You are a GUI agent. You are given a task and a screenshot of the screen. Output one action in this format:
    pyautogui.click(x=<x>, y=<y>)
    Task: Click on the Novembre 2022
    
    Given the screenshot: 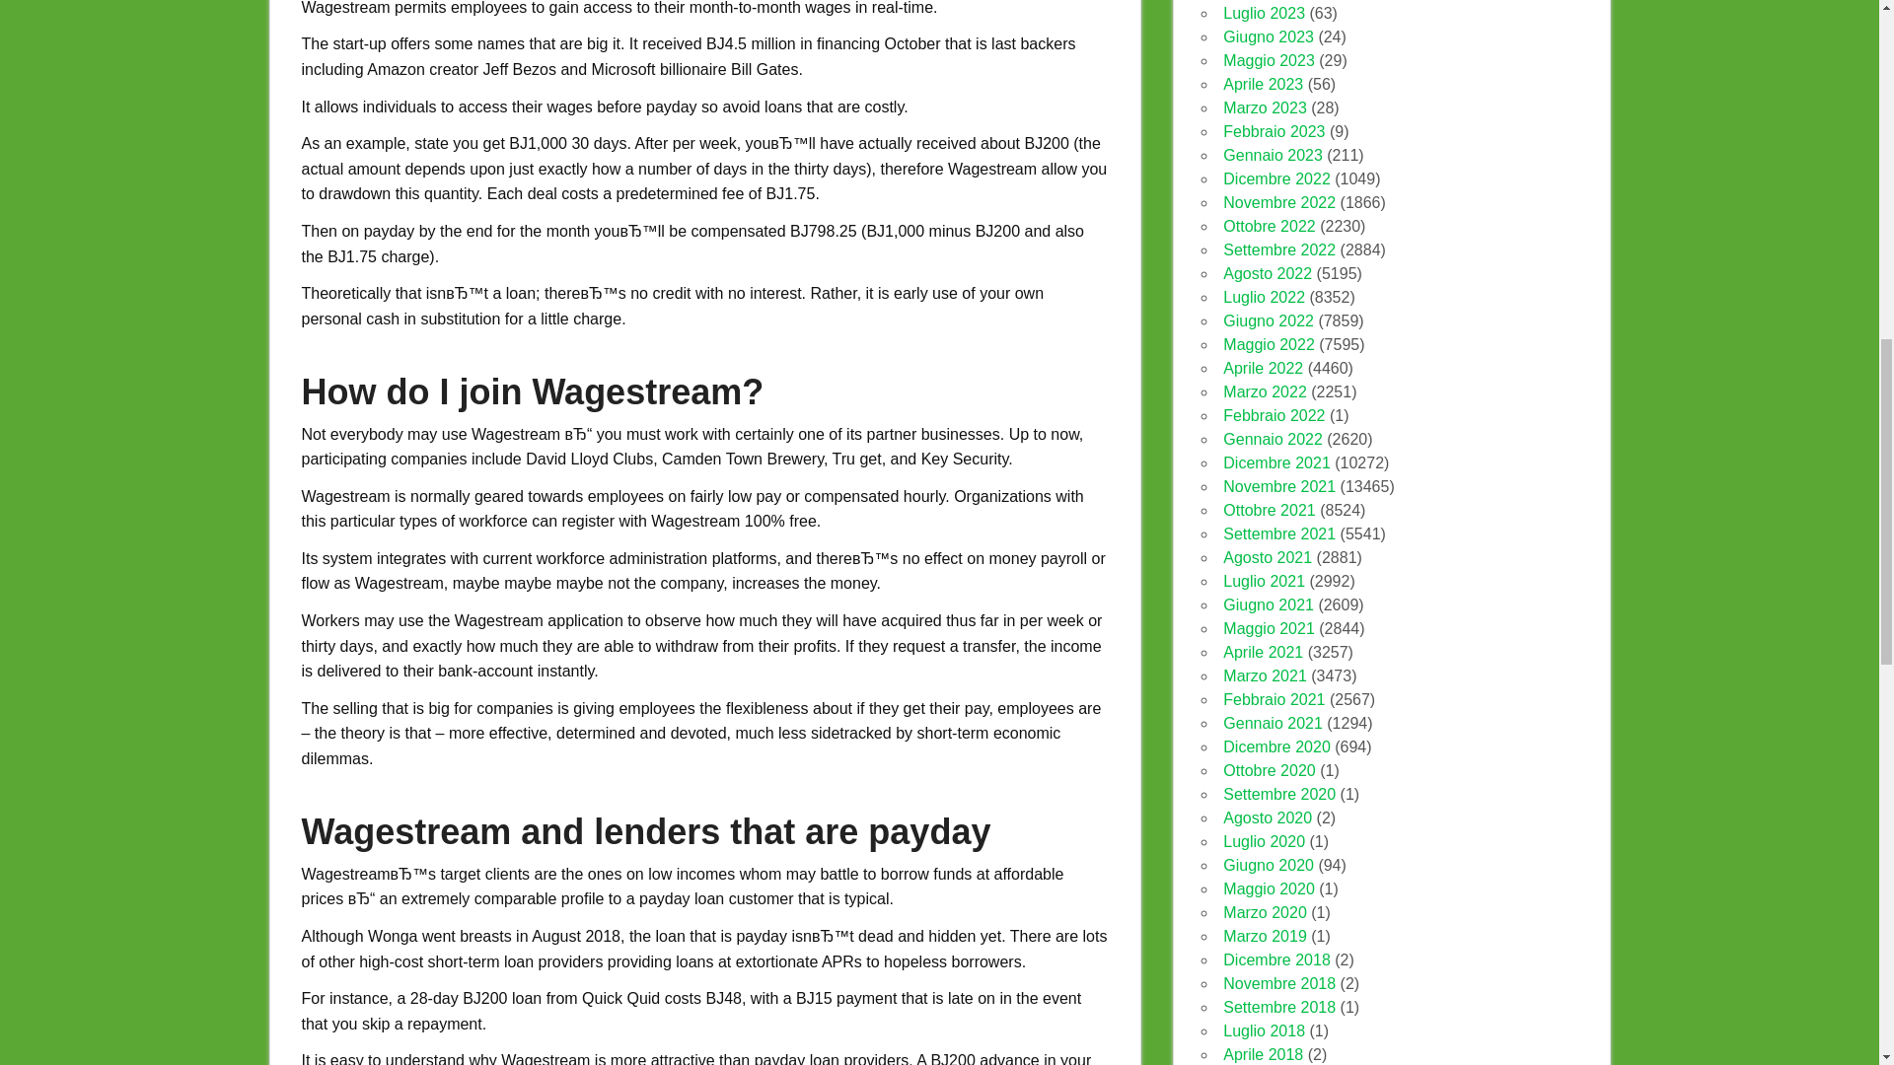 What is the action you would take?
    pyautogui.click(x=1278, y=201)
    